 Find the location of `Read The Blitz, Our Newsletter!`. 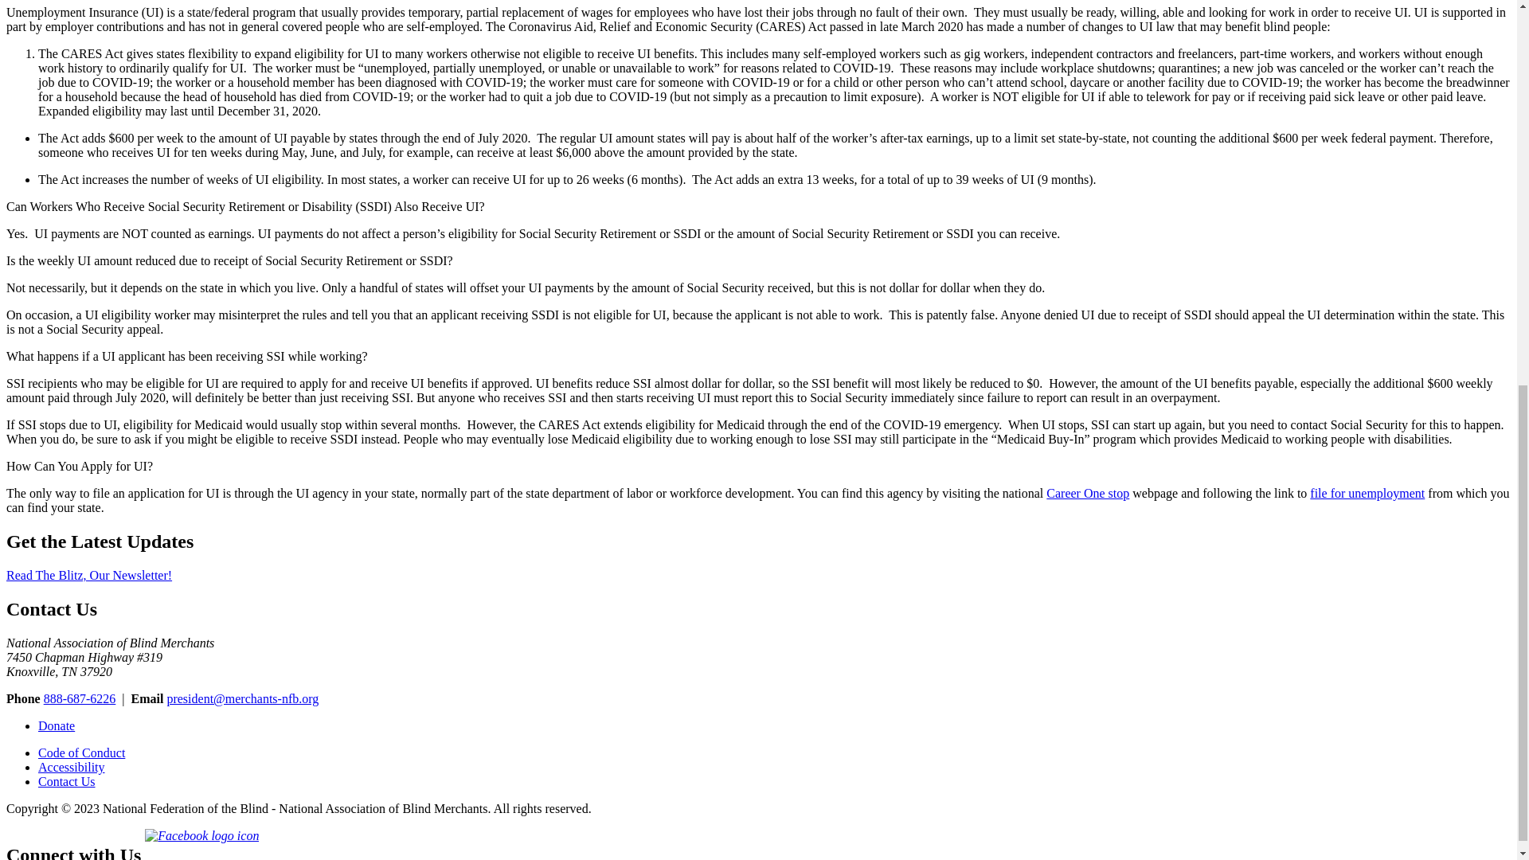

Read The Blitz, Our Newsletter! is located at coordinates (88, 575).